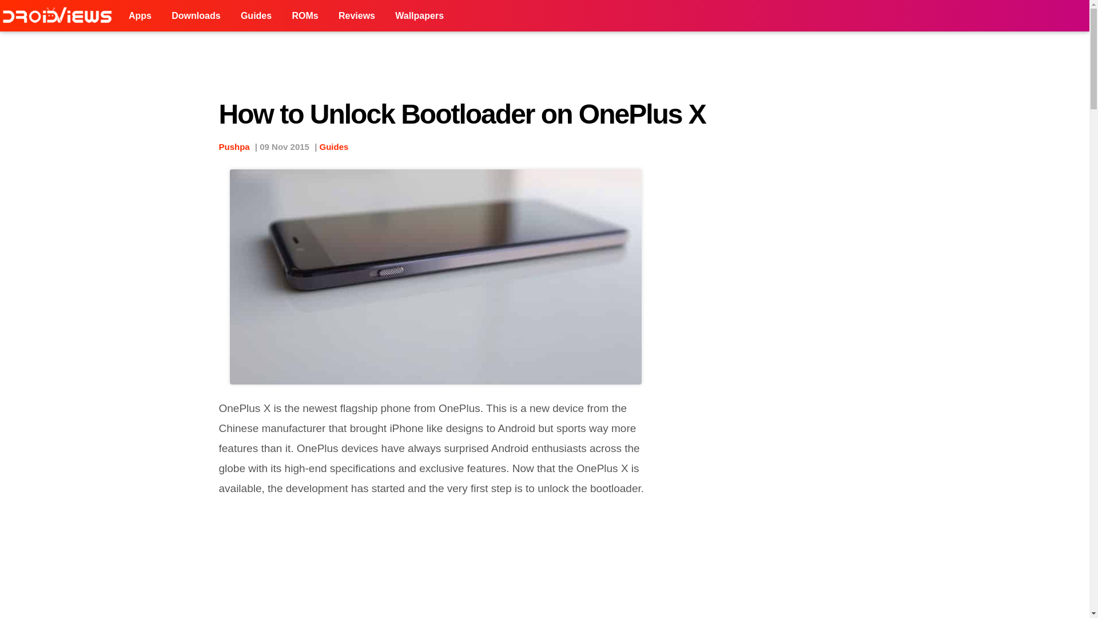  Describe the element at coordinates (196, 16) in the screenshot. I see `Downloads` at that location.